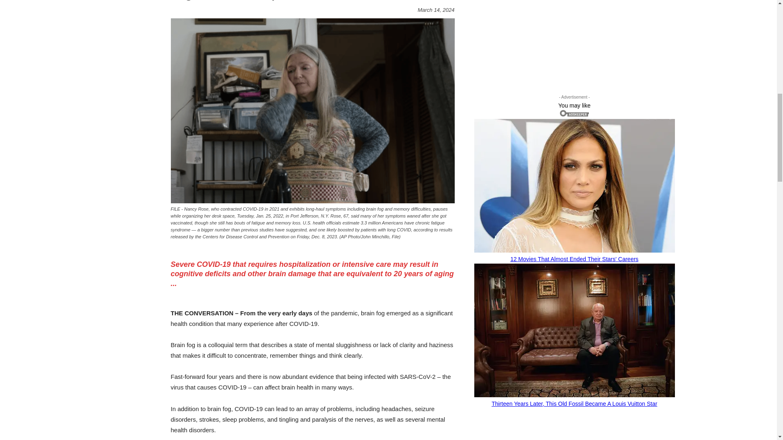 The height and width of the screenshot is (440, 783). What do you see at coordinates (540, 37) in the screenshot?
I see `Advertisement` at bounding box center [540, 37].